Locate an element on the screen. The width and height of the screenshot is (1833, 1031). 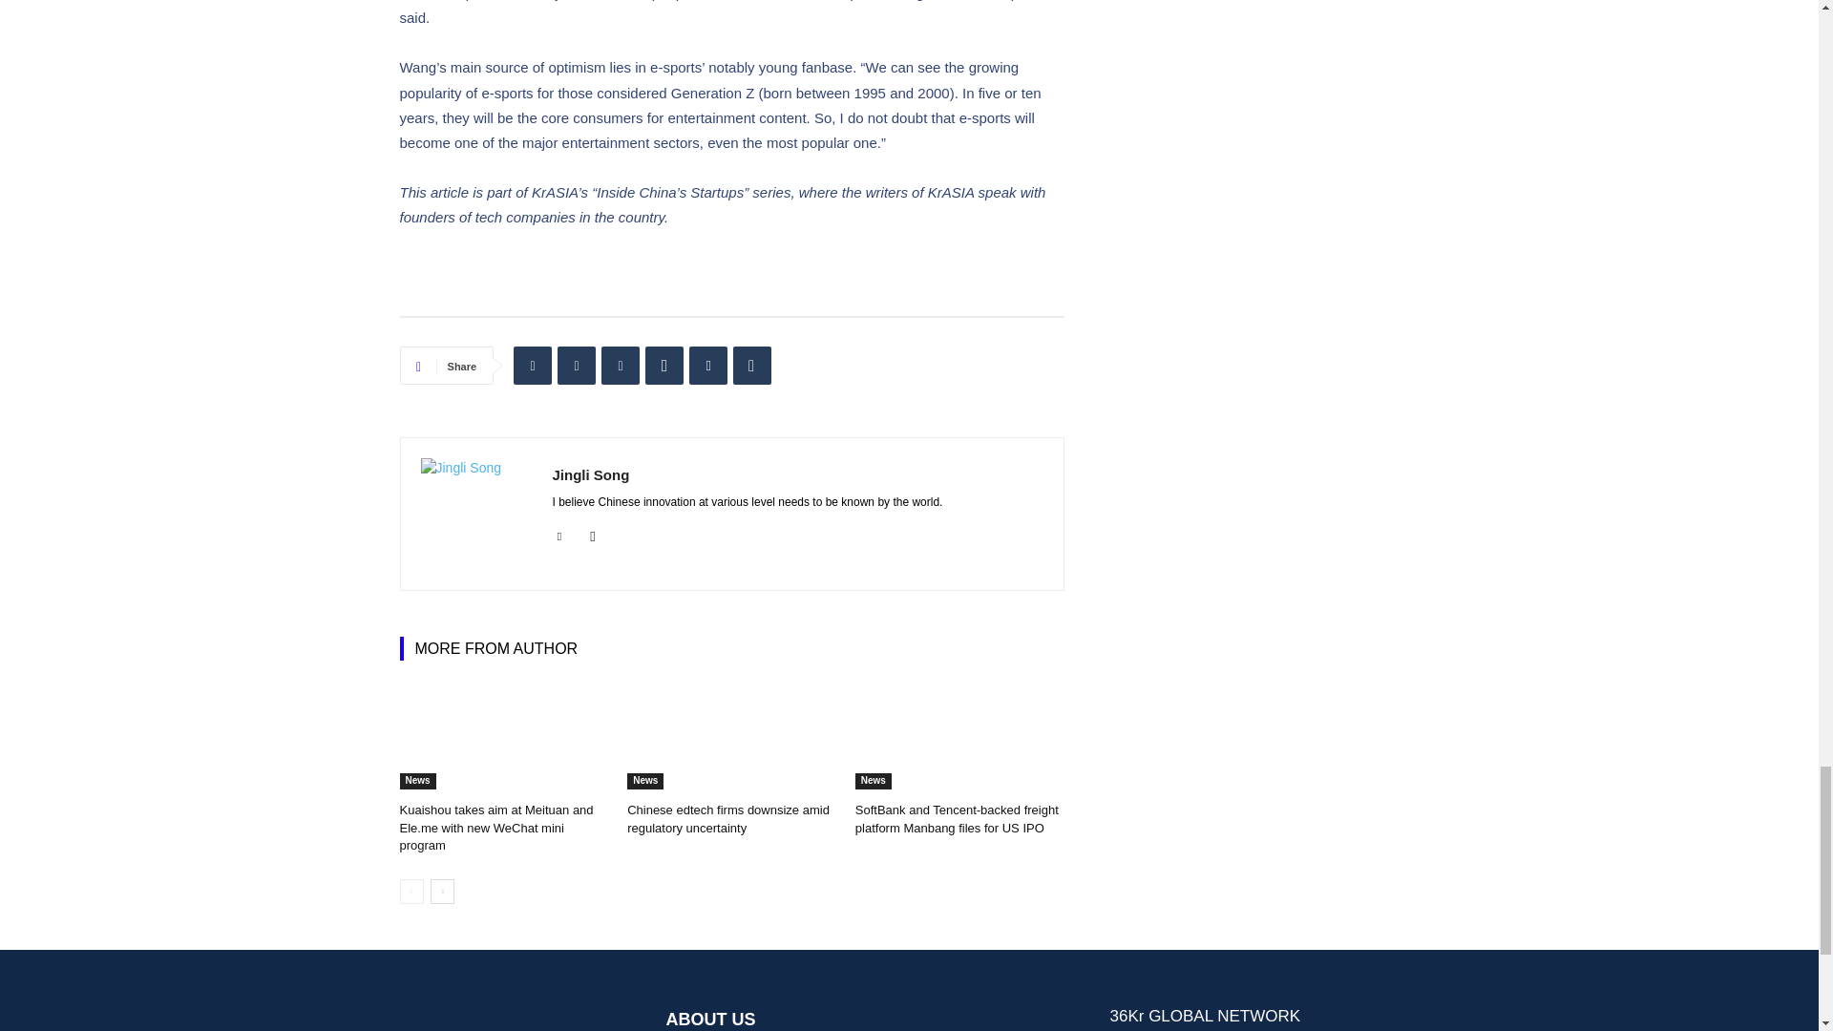
WhatsApp is located at coordinates (664, 365).